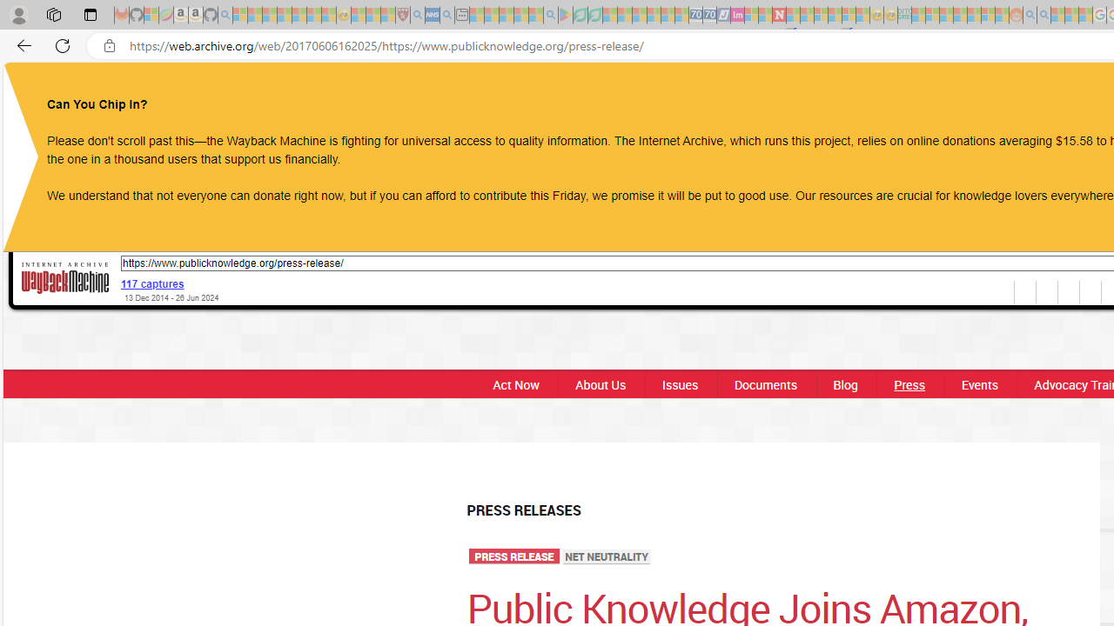 This screenshot has height=626, width=1114. I want to click on Wayback Machine, so click(65, 277).